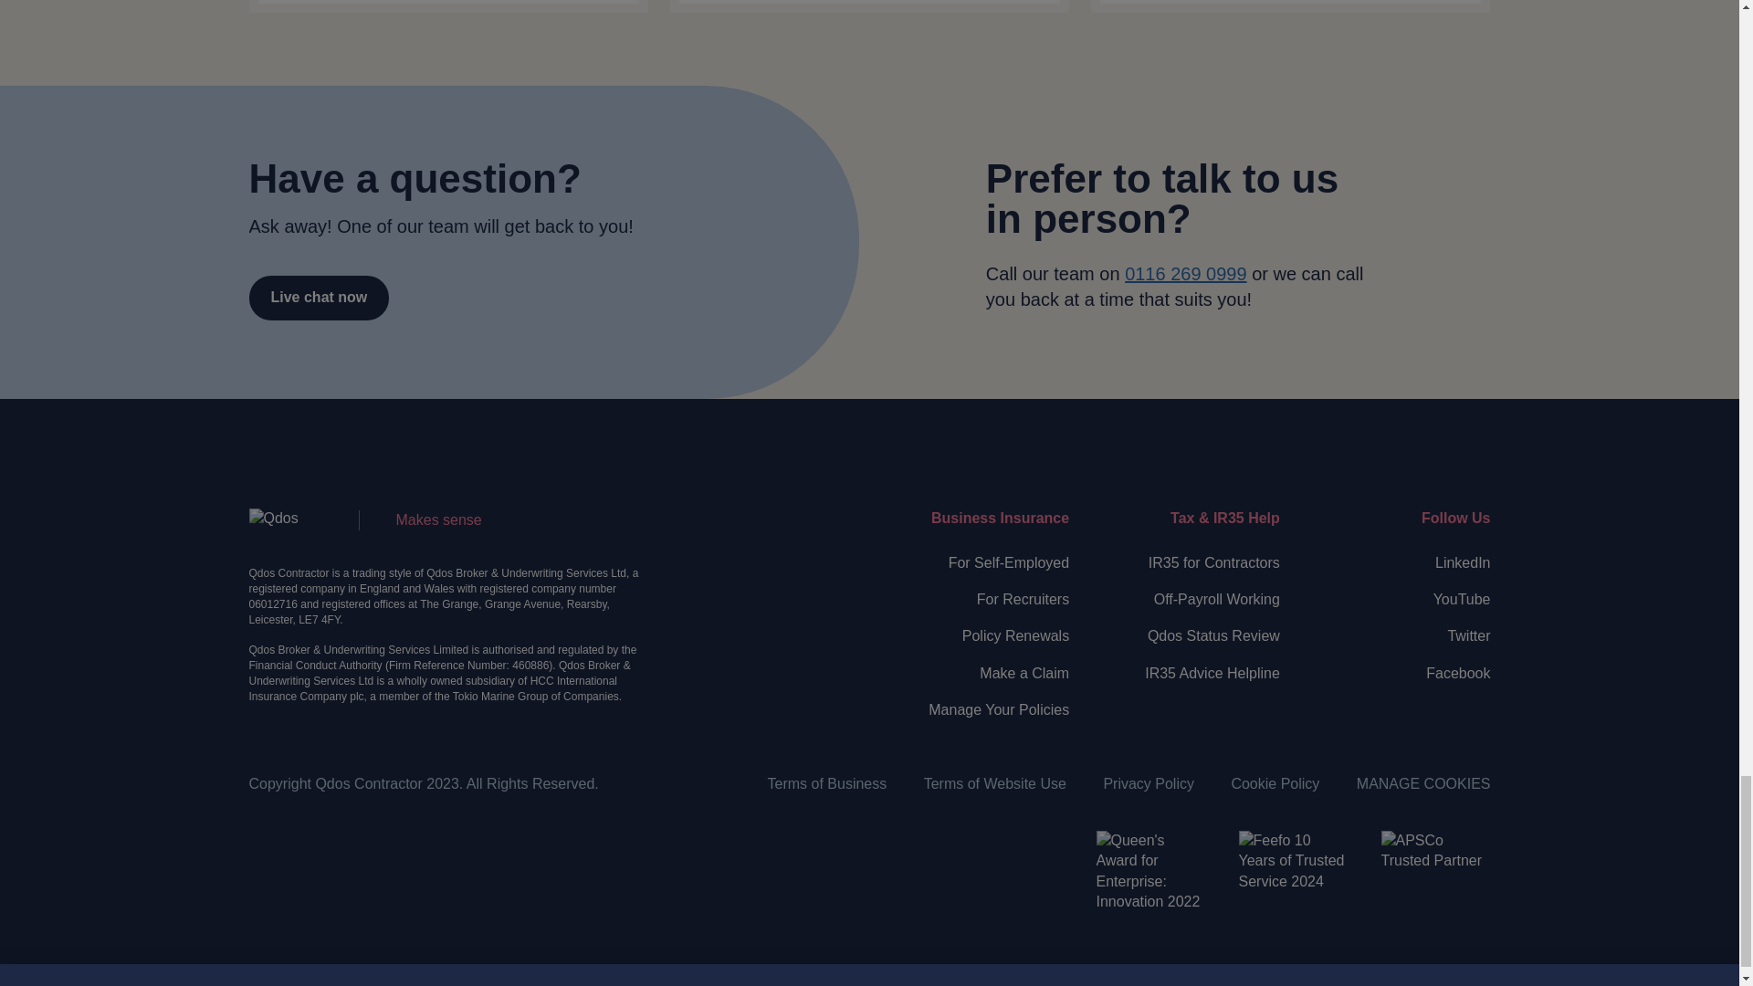 This screenshot has width=1753, height=986. I want to click on Terms of Business, so click(827, 783).